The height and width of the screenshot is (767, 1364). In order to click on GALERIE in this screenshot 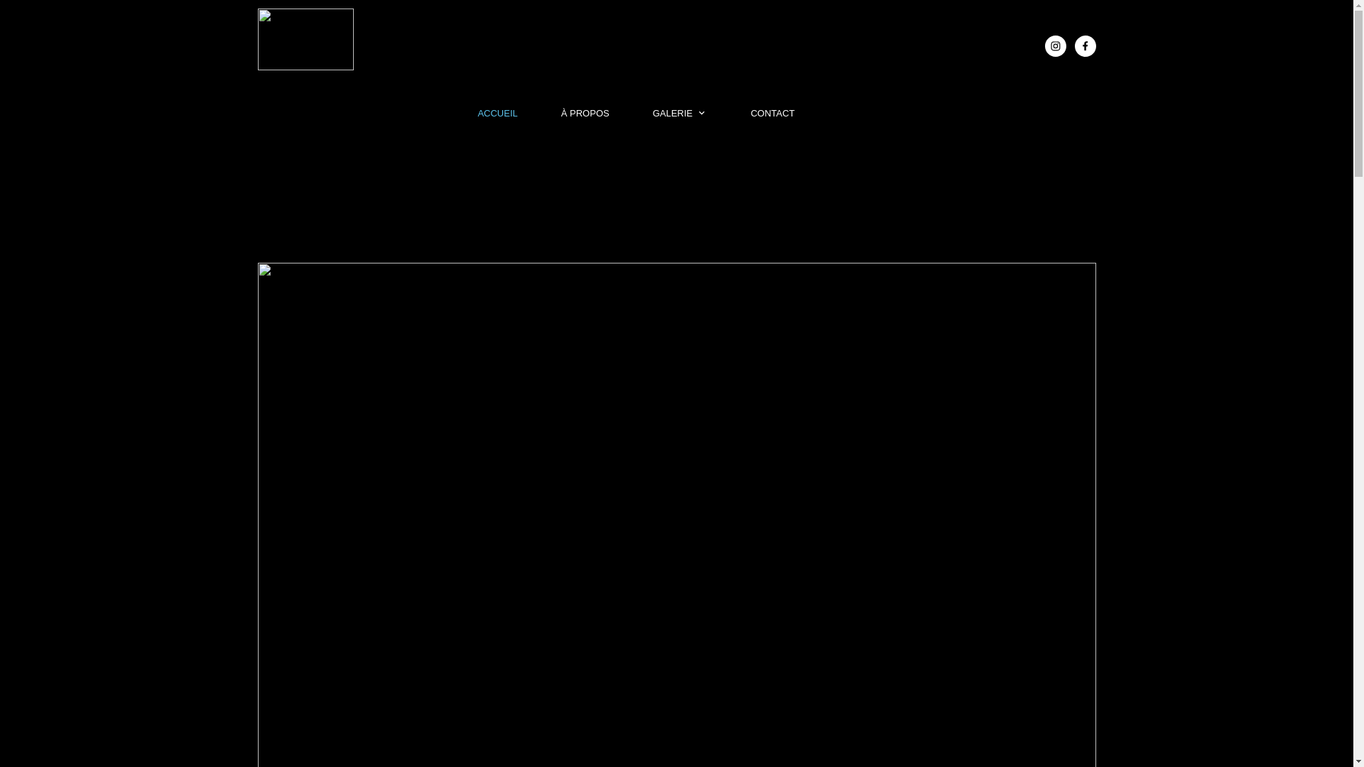, I will do `click(681, 114)`.